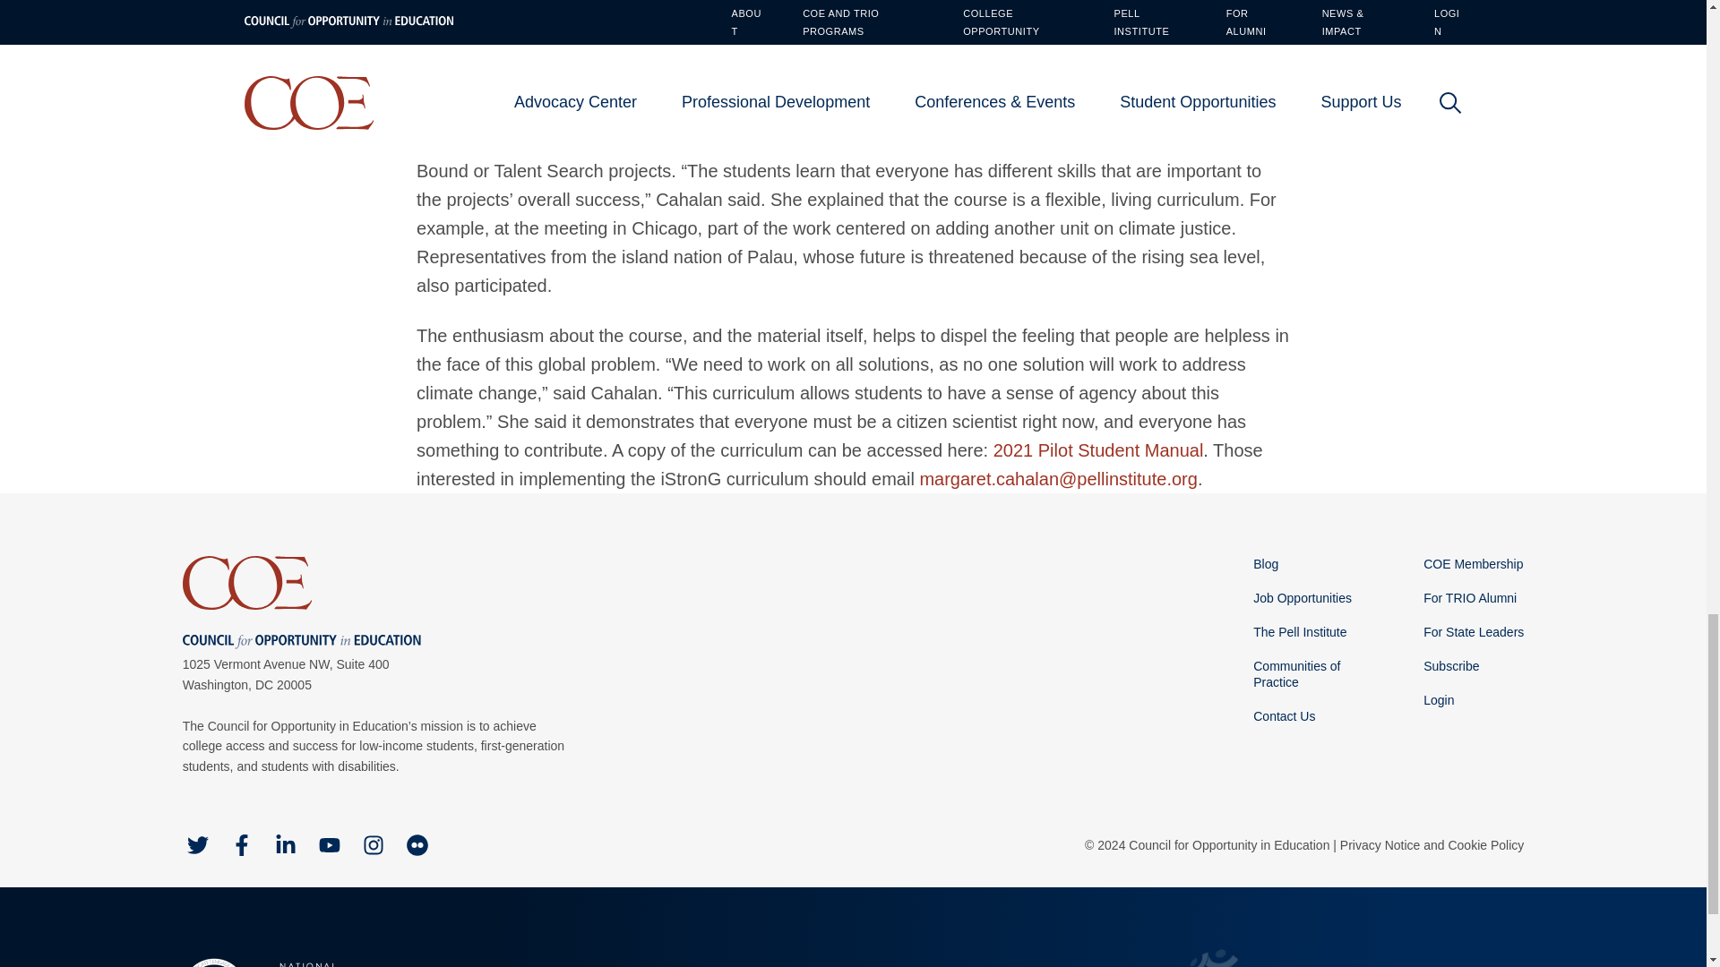 This screenshot has width=1720, height=967. What do you see at coordinates (330, 845) in the screenshot?
I see `youtube` at bounding box center [330, 845].